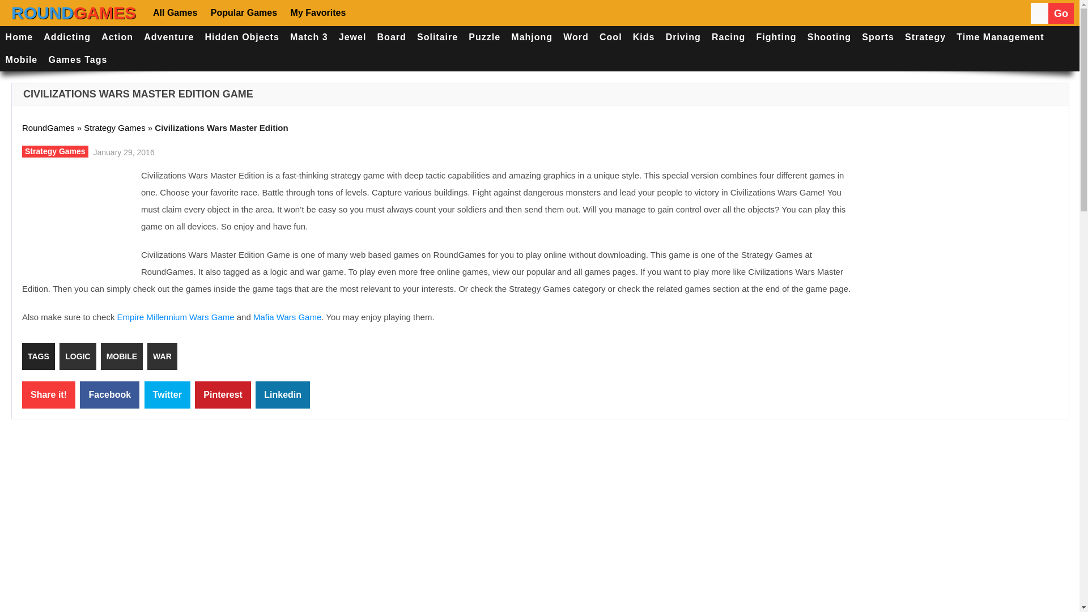 The height and width of the screenshot is (612, 1088). What do you see at coordinates (19, 37) in the screenshot?
I see `Home` at bounding box center [19, 37].